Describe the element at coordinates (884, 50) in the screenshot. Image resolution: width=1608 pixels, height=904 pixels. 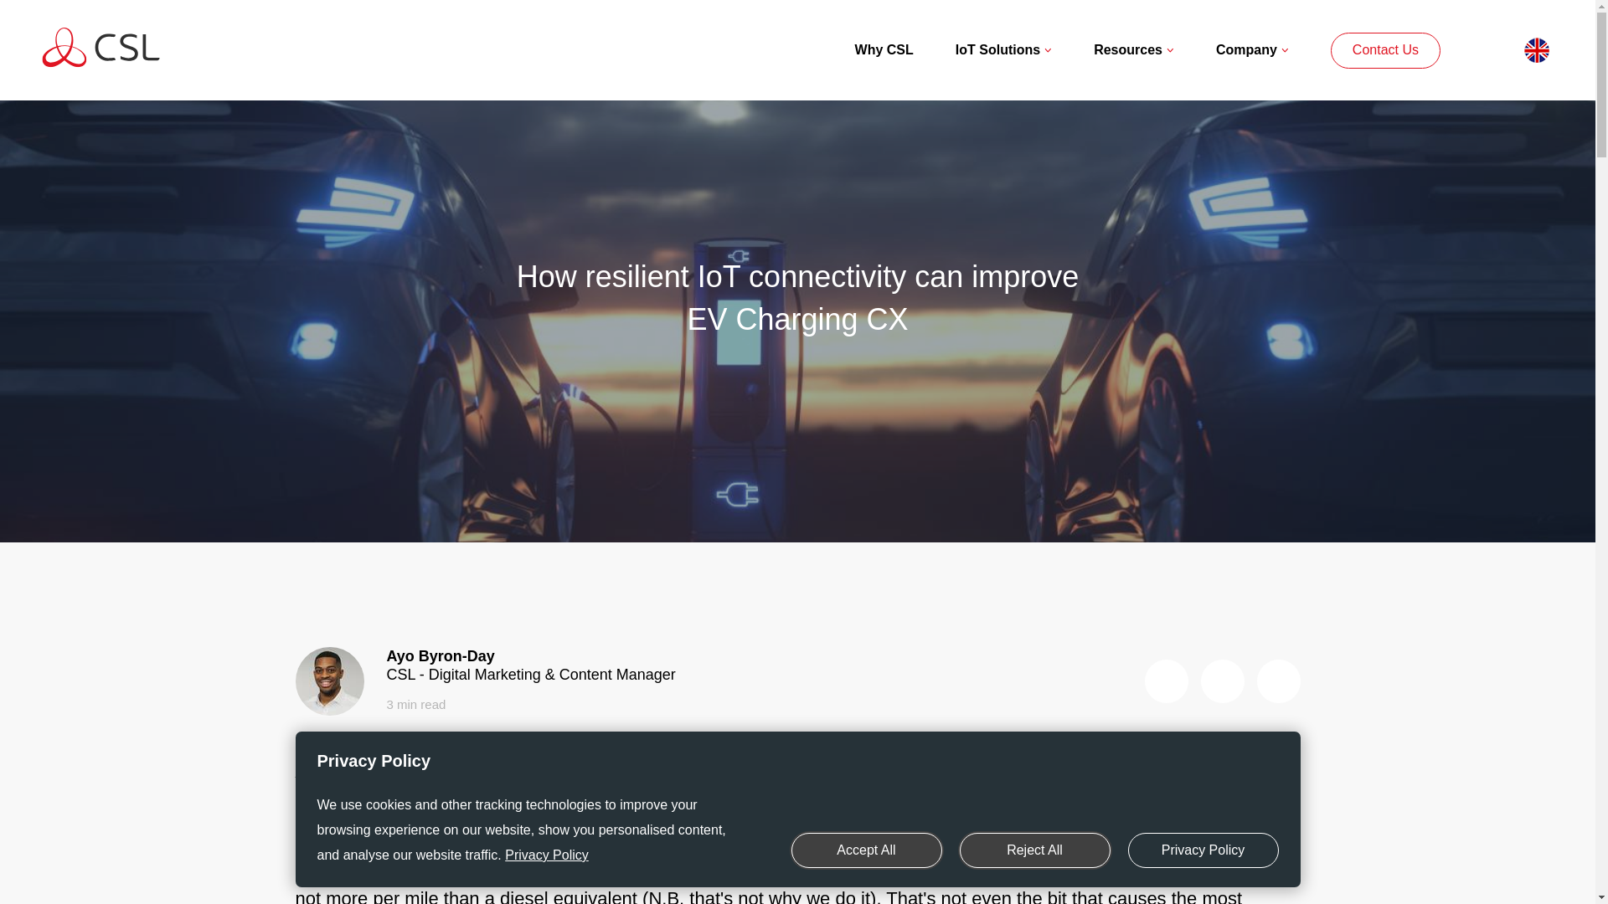
I see `Why CSL` at that location.